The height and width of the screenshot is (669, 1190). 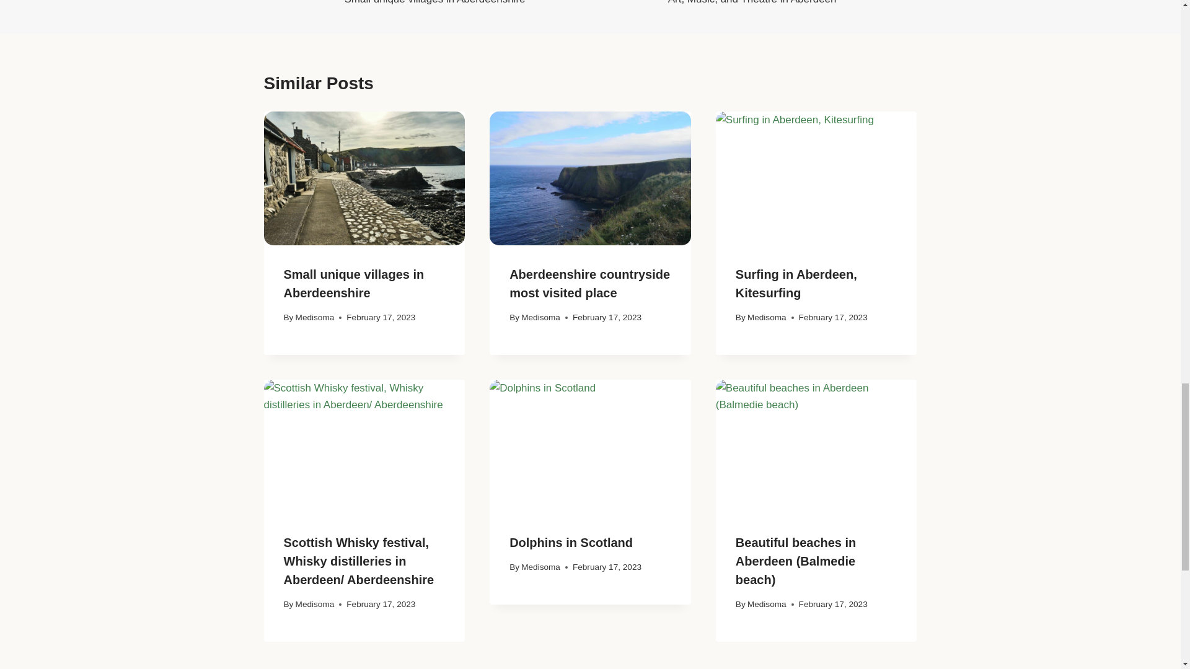 I want to click on Small unique villages in Aberdeenshire, so click(x=796, y=284).